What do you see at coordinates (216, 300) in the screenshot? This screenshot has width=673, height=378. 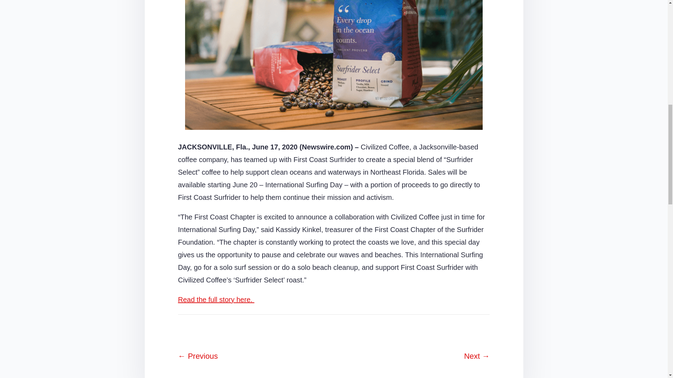 I see `Read the full story here. ` at bounding box center [216, 300].